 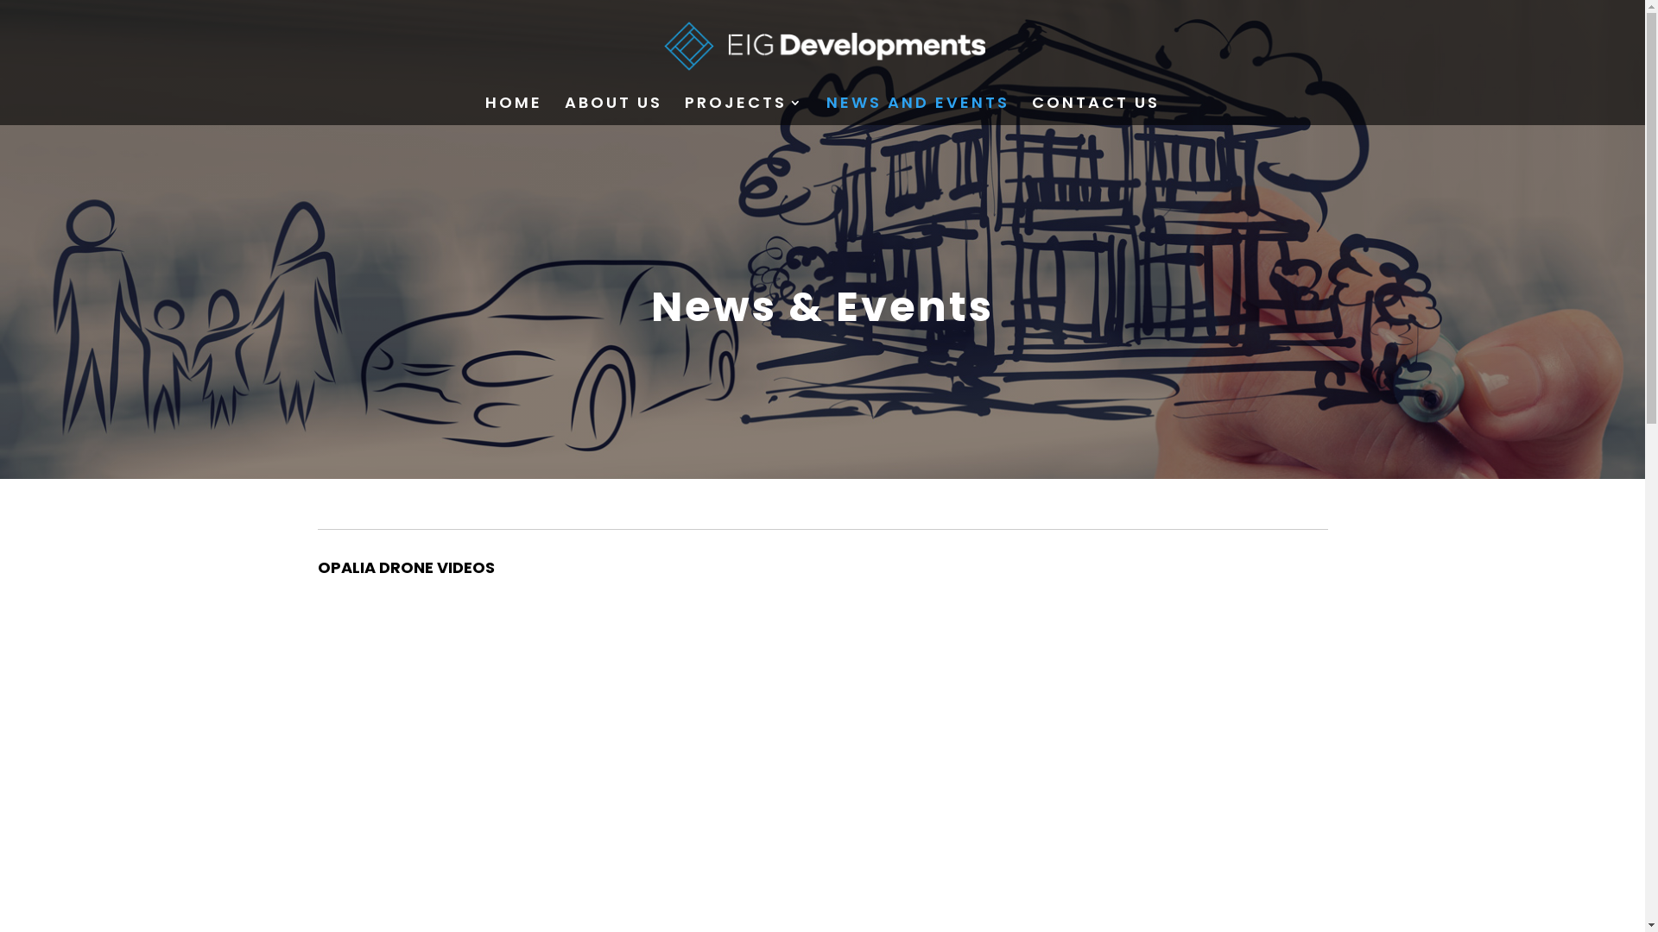 What do you see at coordinates (918, 110) in the screenshot?
I see `NEWS AND EVENTS` at bounding box center [918, 110].